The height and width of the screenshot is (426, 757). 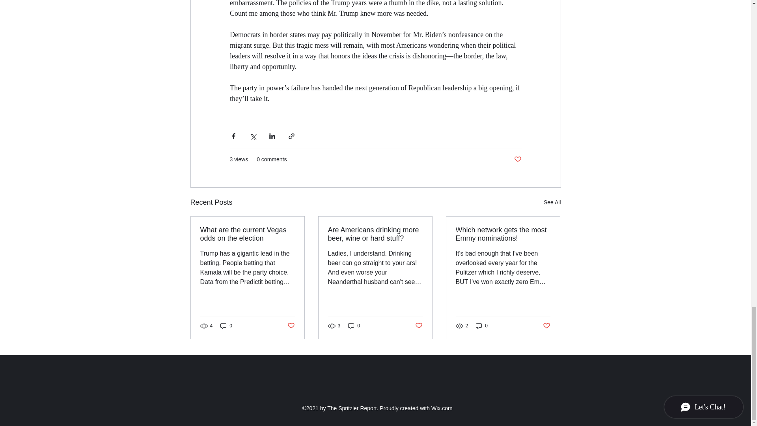 What do you see at coordinates (482, 326) in the screenshot?
I see `0` at bounding box center [482, 326].